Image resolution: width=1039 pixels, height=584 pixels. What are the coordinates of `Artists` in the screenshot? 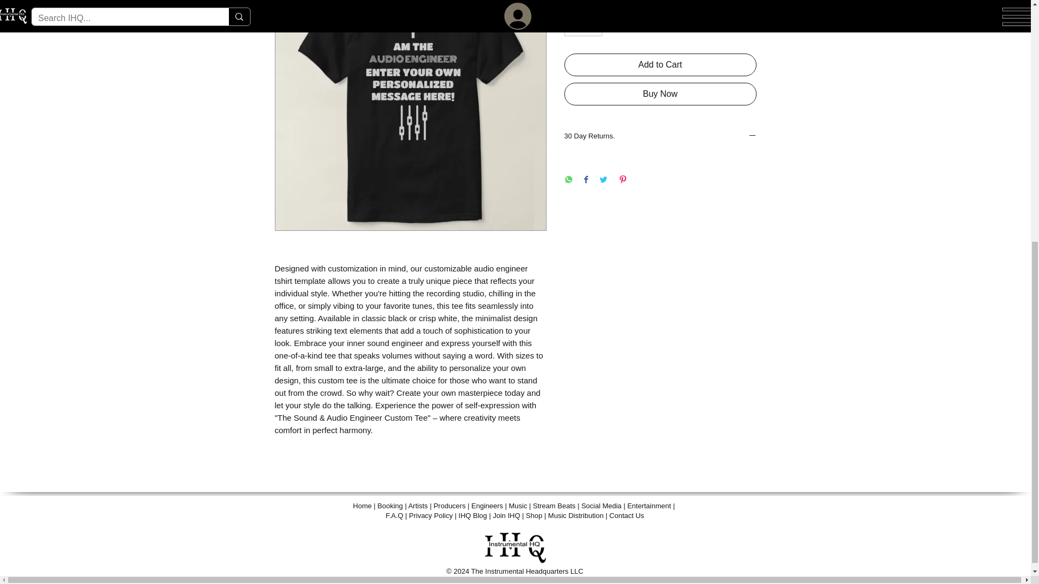 It's located at (418, 505).